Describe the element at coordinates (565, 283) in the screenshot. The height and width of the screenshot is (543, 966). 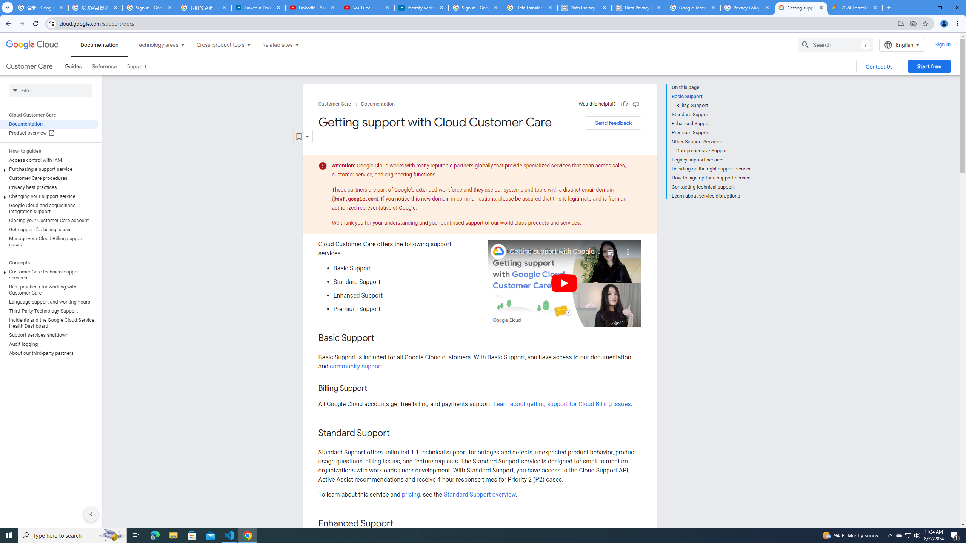
I see `Play` at that location.